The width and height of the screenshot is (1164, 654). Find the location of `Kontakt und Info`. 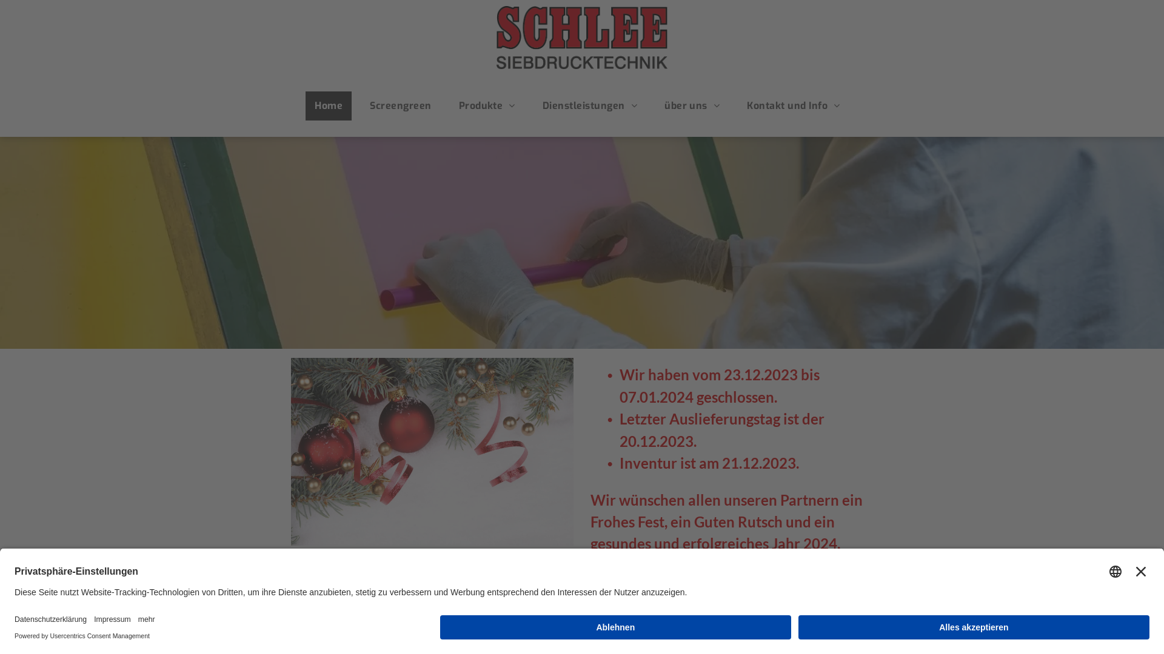

Kontakt und Info is located at coordinates (793, 106).